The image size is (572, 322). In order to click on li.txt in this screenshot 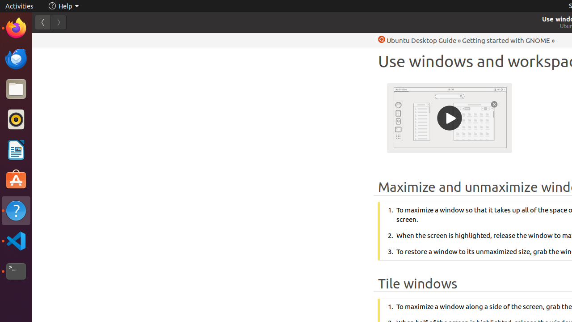, I will do `click(116, 40)`.